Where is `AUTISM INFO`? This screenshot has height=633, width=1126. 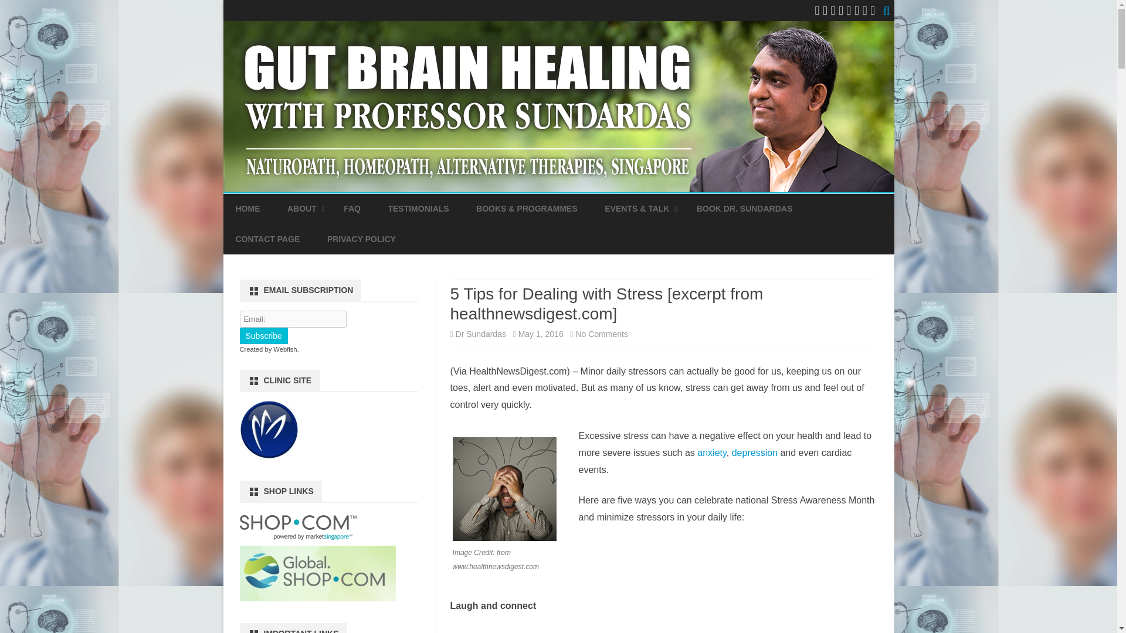 AUTISM INFO is located at coordinates (345, 237).